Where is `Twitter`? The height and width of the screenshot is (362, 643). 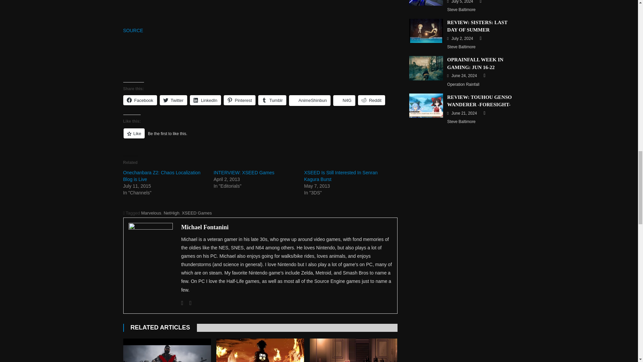
Twitter is located at coordinates (173, 100).